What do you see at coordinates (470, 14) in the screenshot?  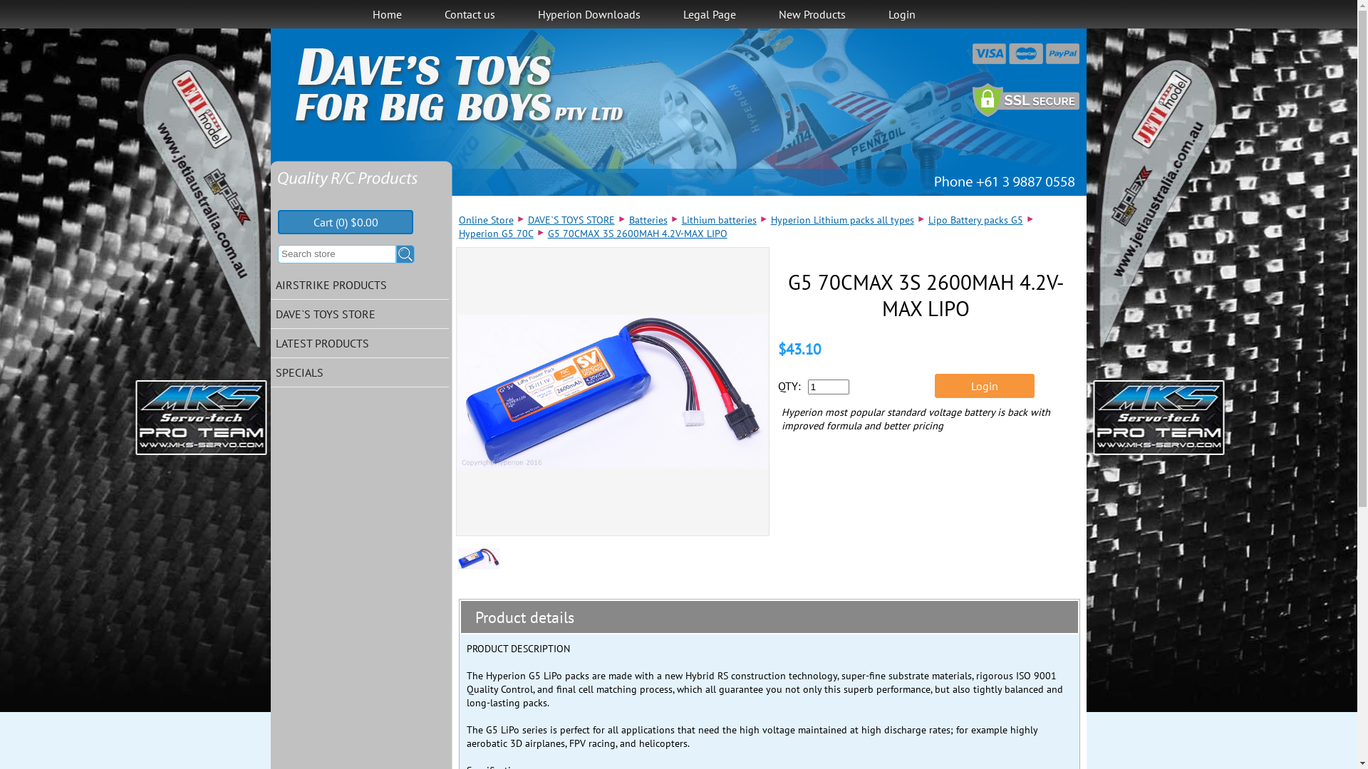 I see `Contact us` at bounding box center [470, 14].